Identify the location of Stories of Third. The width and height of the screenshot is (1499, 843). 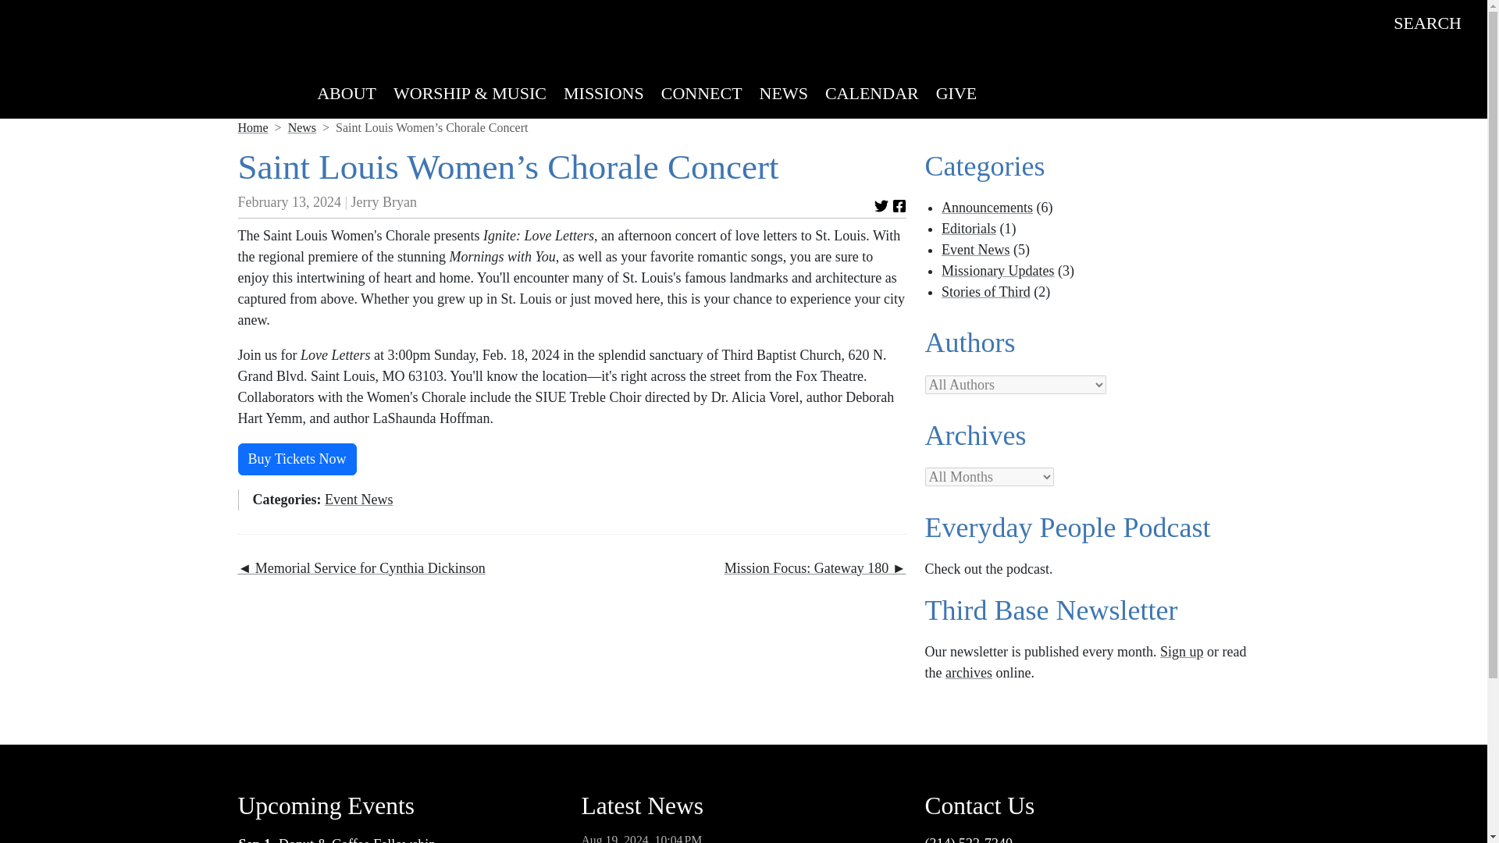
(985, 292).